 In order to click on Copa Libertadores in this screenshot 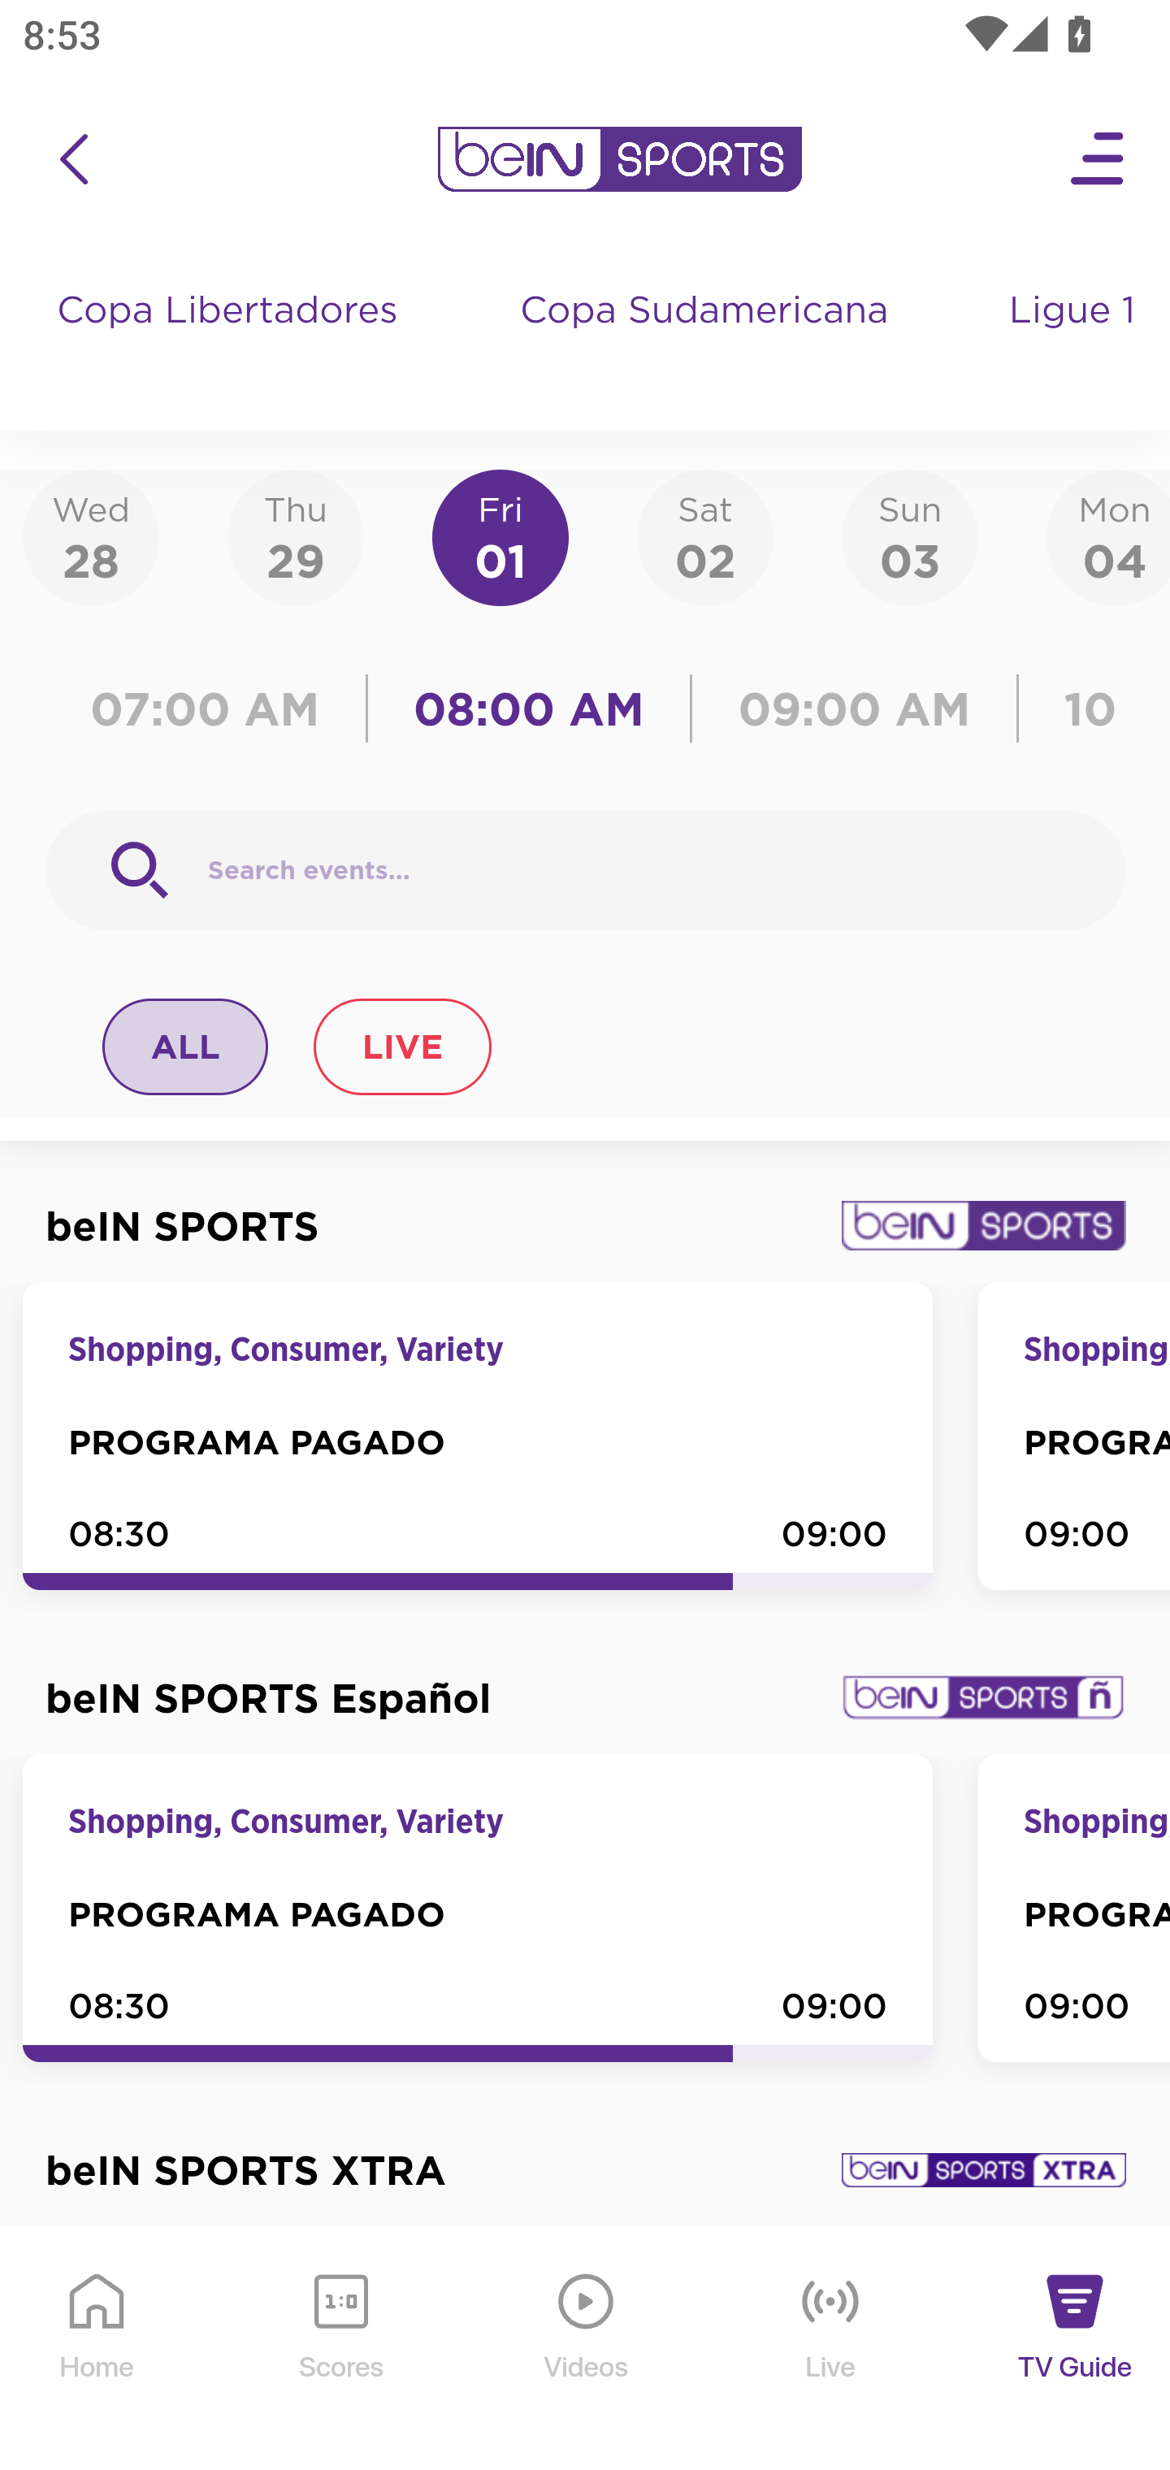, I will do `click(231, 341)`.